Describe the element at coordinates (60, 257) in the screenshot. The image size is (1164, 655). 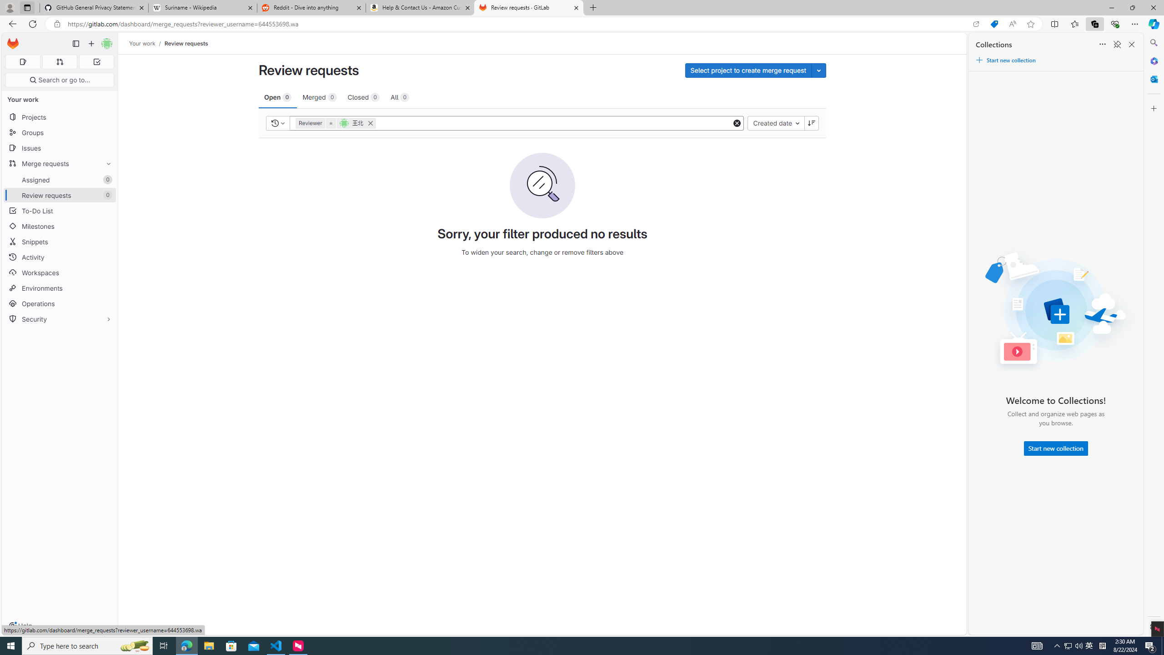
I see `Activity` at that location.